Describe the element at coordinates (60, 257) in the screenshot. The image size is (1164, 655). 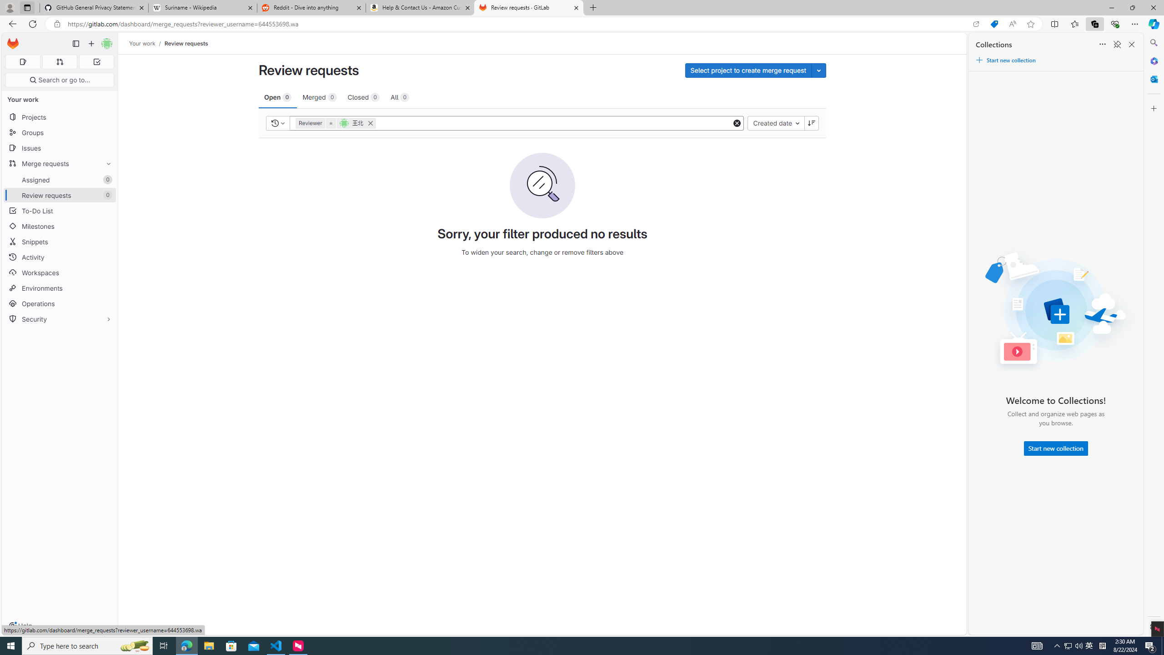
I see `Activity` at that location.